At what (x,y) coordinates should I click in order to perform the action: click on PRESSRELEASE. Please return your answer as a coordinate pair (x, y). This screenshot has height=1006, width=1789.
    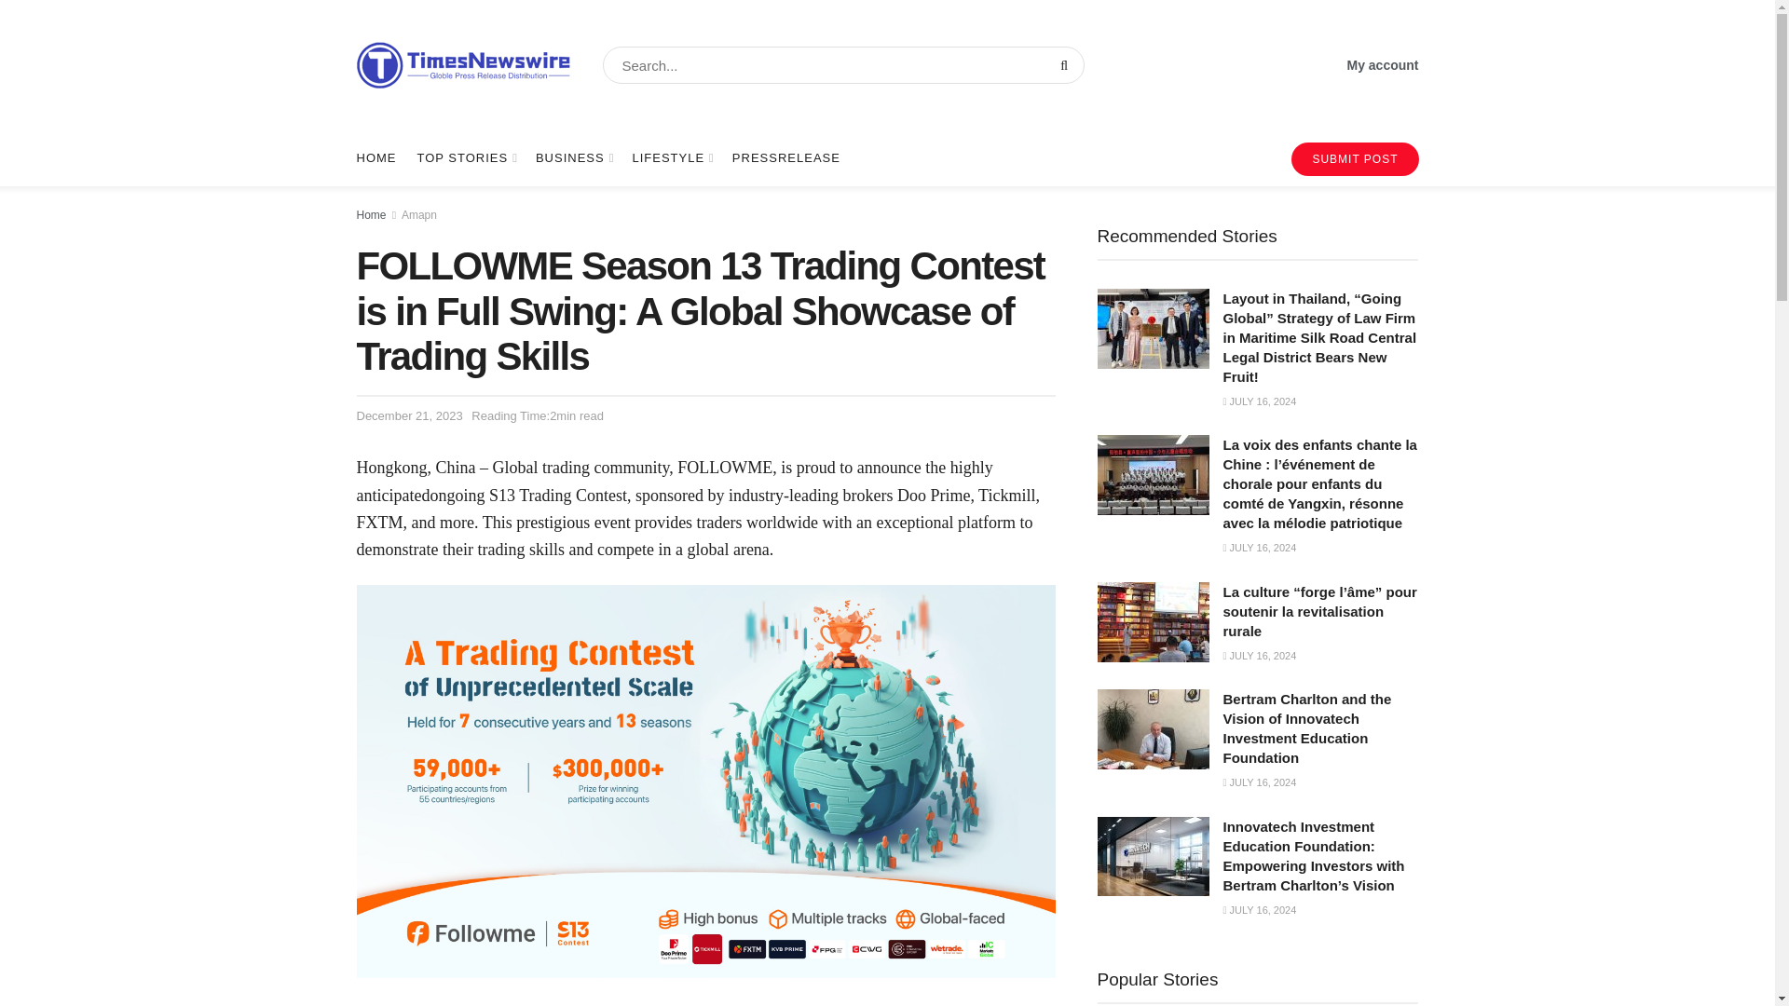
    Looking at the image, I should click on (786, 158).